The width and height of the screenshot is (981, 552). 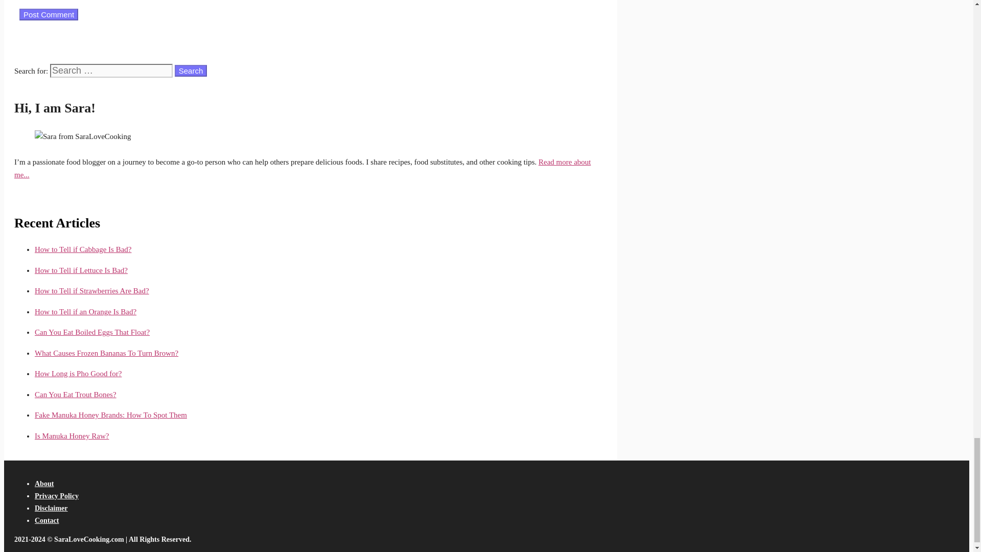 I want to click on Search, so click(x=191, y=71).